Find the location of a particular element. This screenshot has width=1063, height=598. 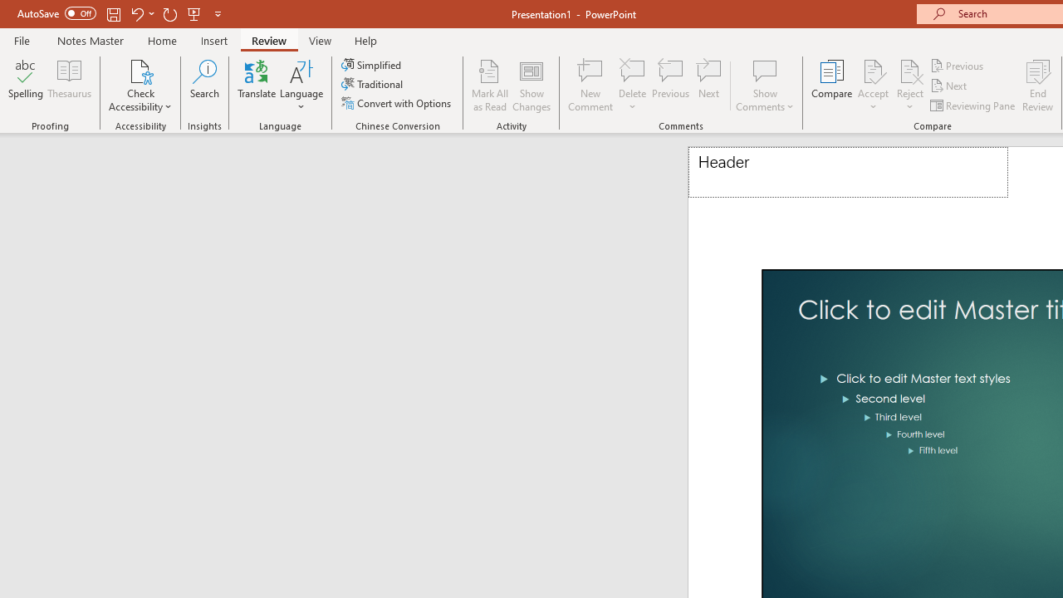

Thesaurus... is located at coordinates (70, 85).